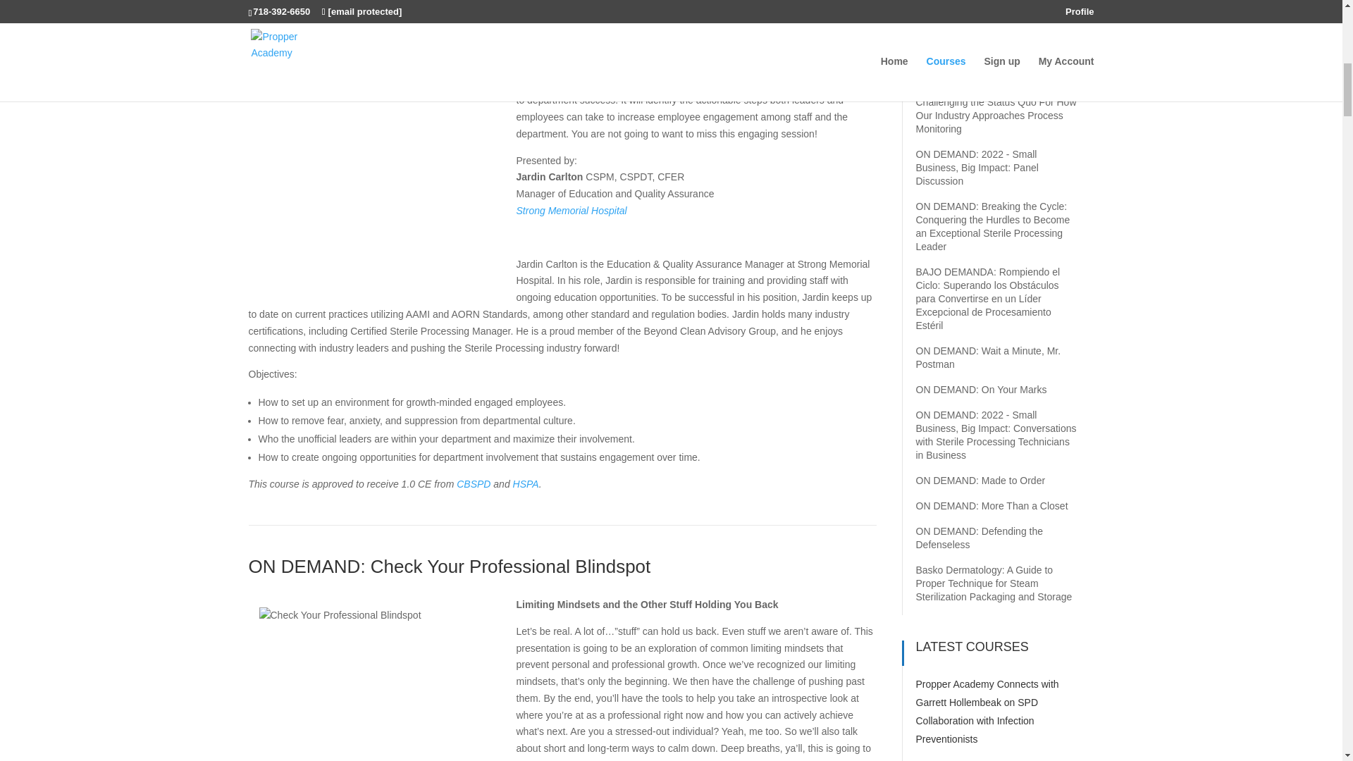 This screenshot has height=761, width=1353. Describe the element at coordinates (449, 567) in the screenshot. I see `ON DEMAND: Check Your Professional Blindspot` at that location.